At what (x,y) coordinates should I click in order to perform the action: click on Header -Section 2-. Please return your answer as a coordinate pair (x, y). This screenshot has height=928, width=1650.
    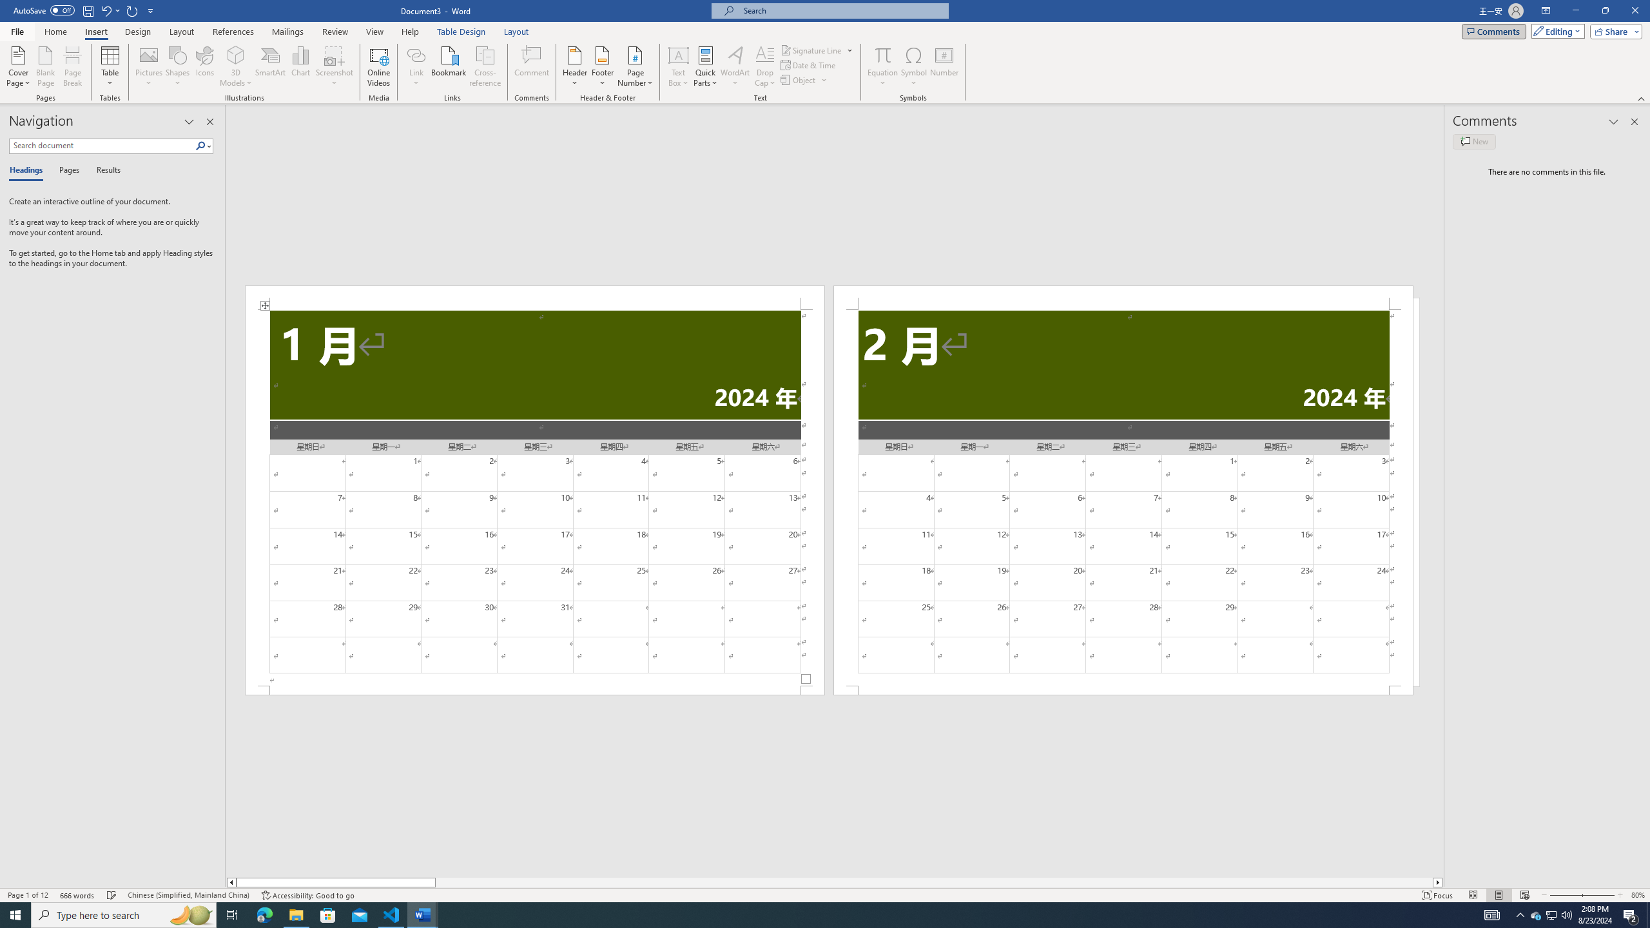
    Looking at the image, I should click on (1123, 298).